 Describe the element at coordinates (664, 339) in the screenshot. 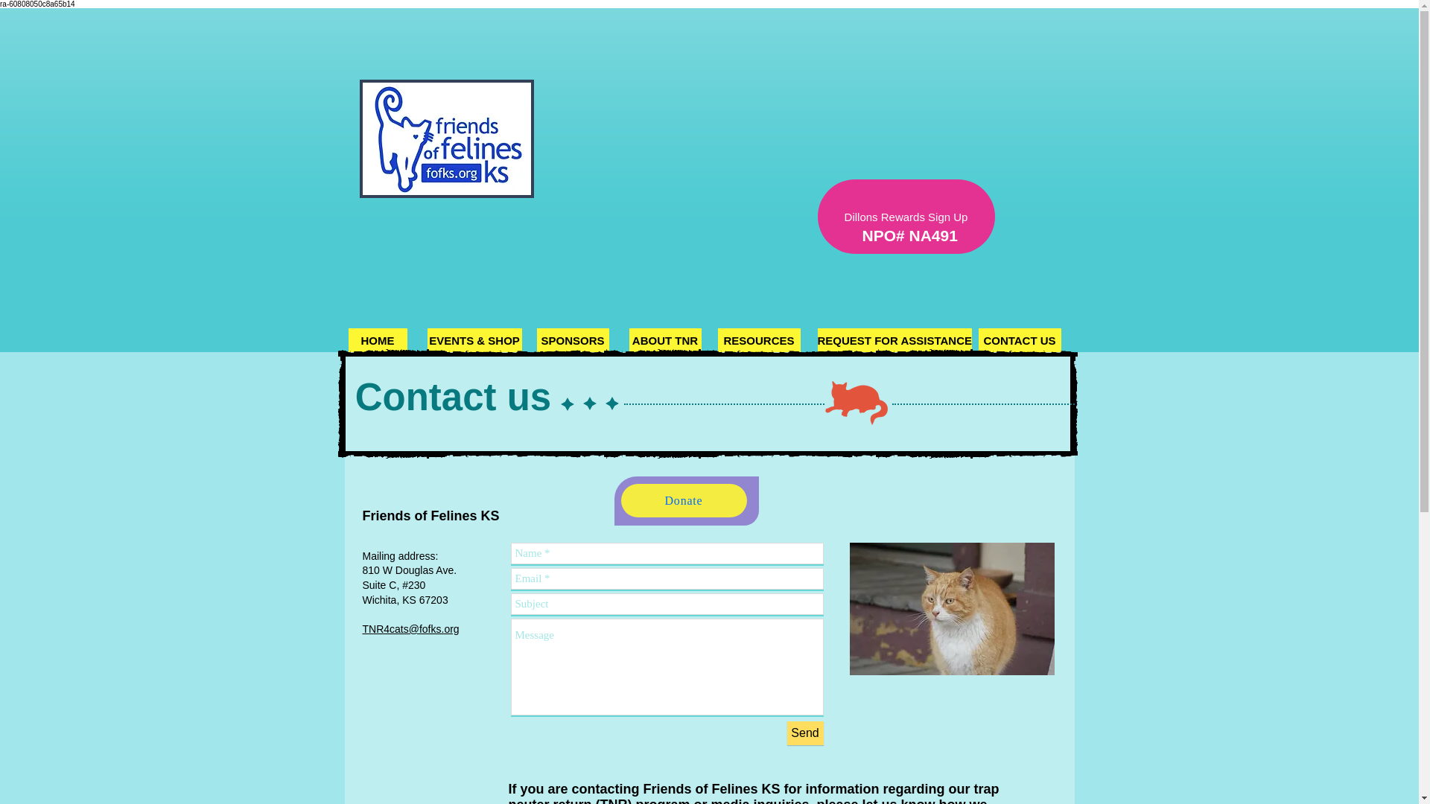

I see `ABOUT TNR` at that location.